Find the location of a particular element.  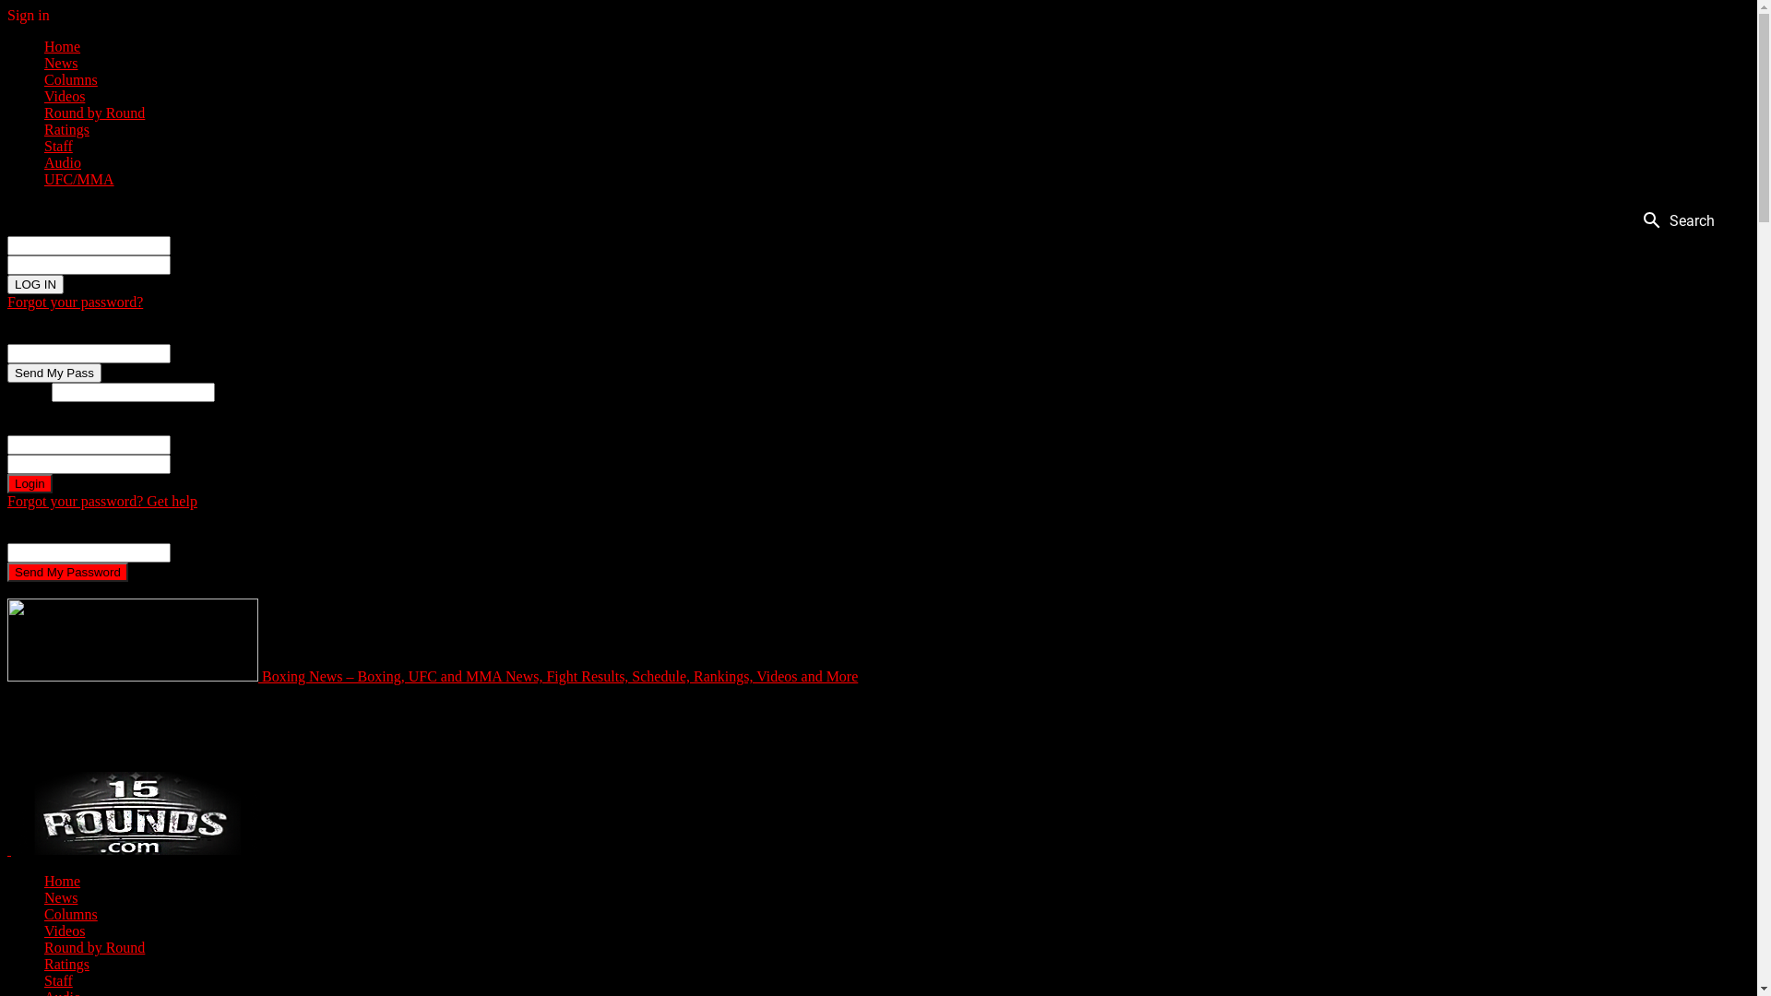

Forgot your password? Get help is located at coordinates (102, 502).